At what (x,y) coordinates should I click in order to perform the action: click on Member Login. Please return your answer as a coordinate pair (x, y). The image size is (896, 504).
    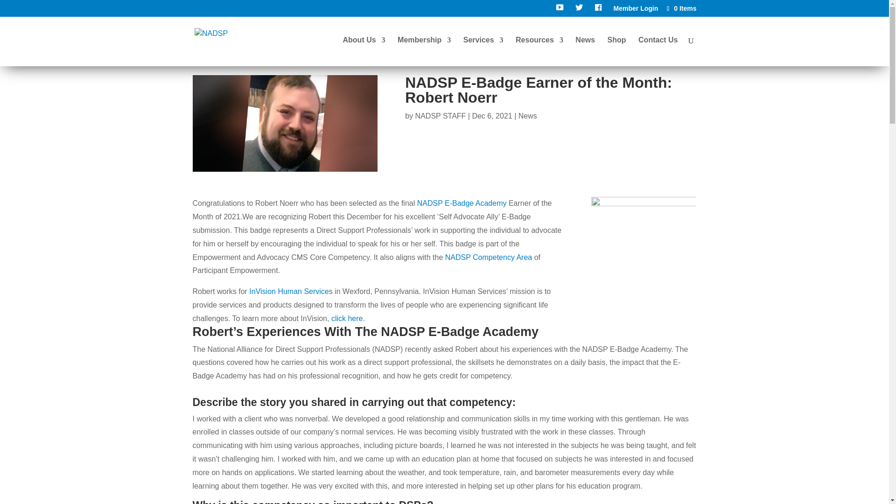
    Looking at the image, I should click on (636, 10).